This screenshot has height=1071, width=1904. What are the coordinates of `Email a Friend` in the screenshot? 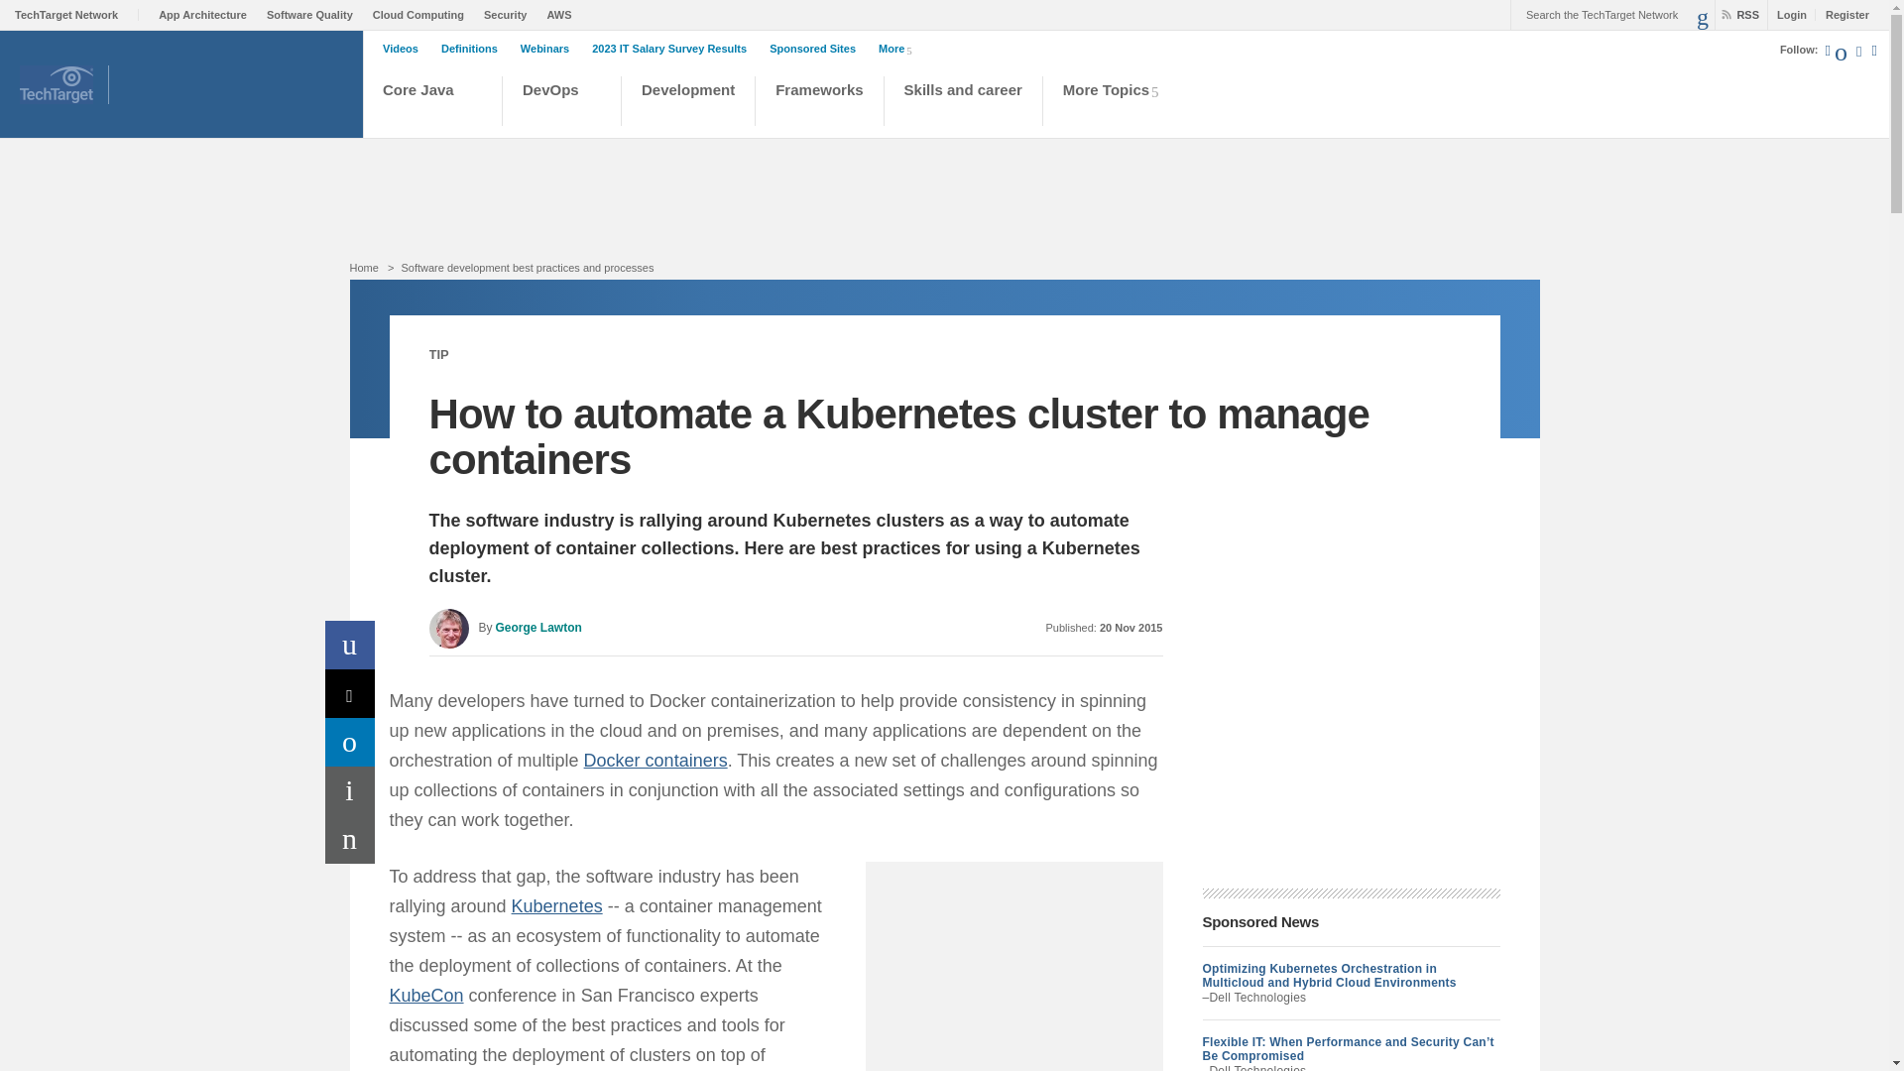 It's located at (350, 839).